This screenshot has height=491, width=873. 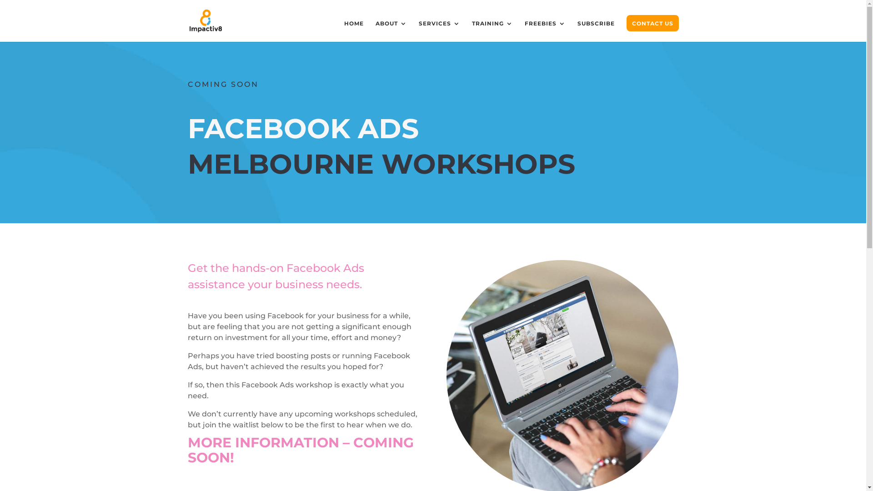 What do you see at coordinates (354, 31) in the screenshot?
I see `HOME` at bounding box center [354, 31].